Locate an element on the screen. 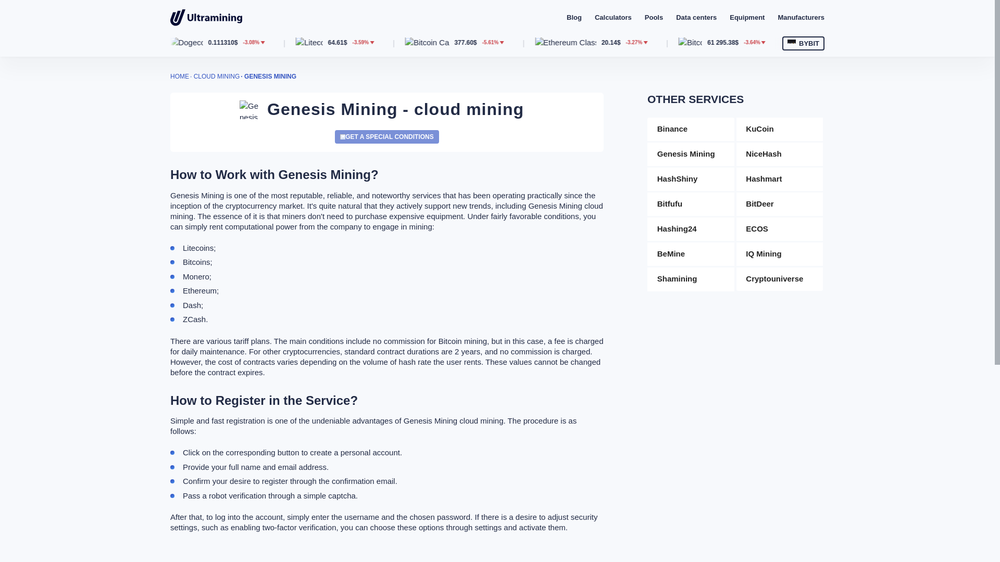  Calculators is located at coordinates (614, 17).